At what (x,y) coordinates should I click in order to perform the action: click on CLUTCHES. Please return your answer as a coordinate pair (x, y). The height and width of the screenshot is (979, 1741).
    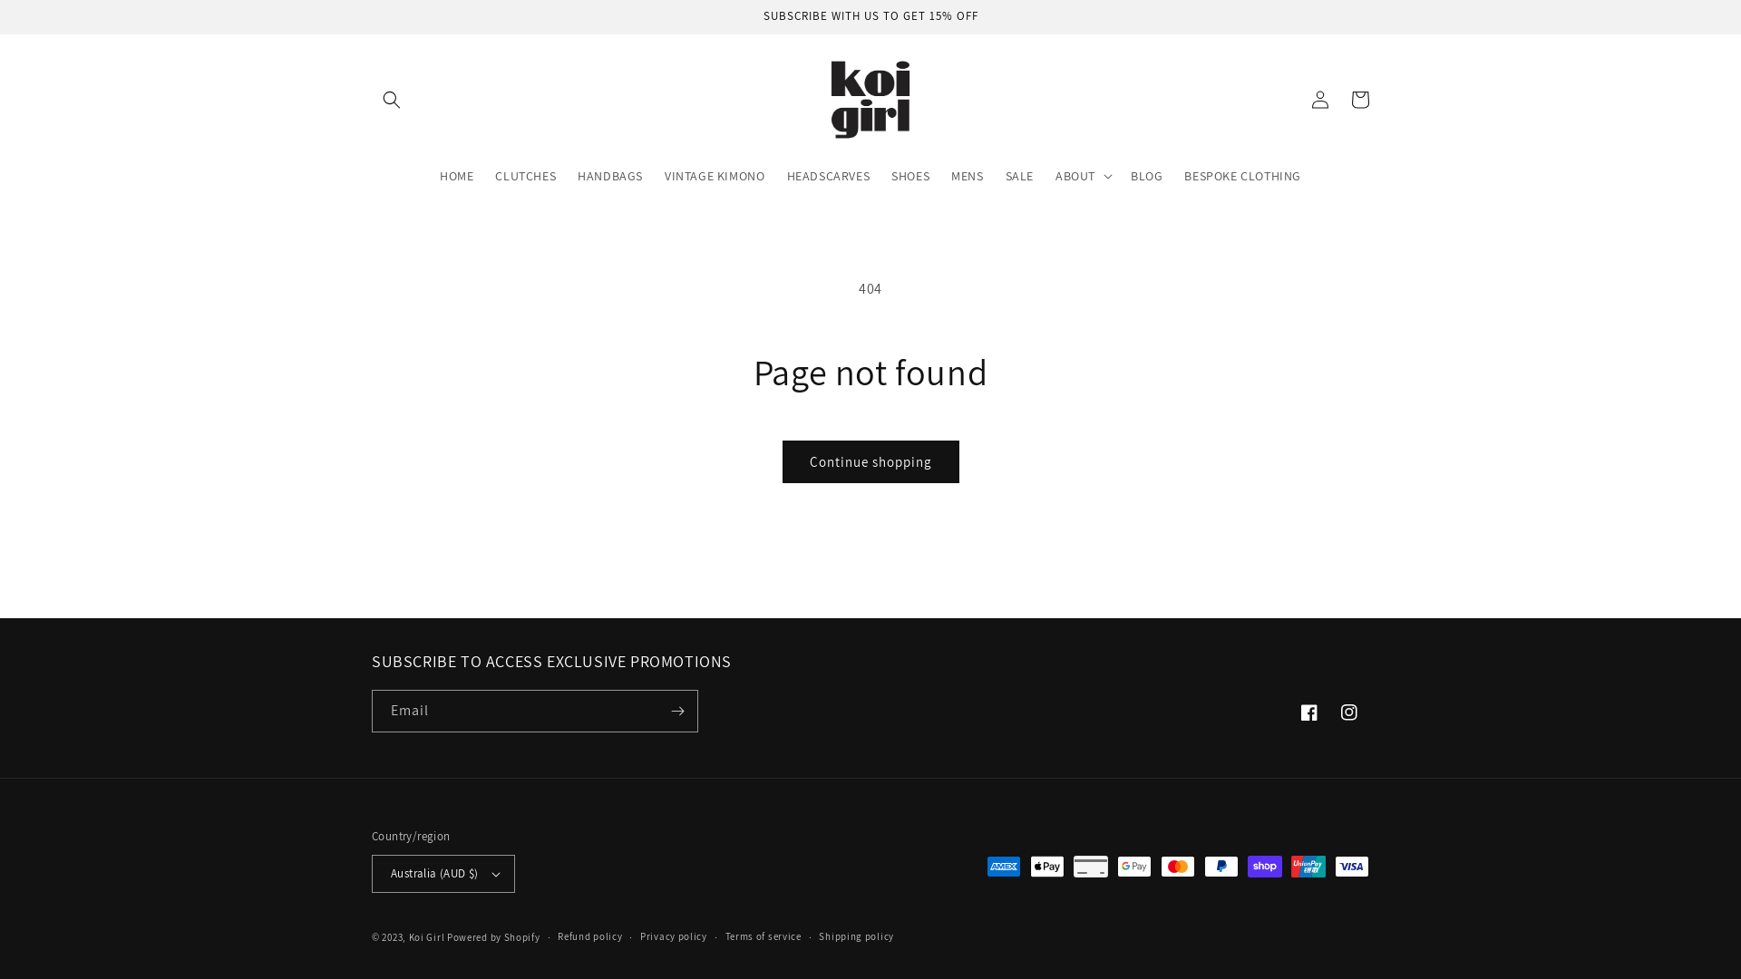
    Looking at the image, I should click on (526, 176).